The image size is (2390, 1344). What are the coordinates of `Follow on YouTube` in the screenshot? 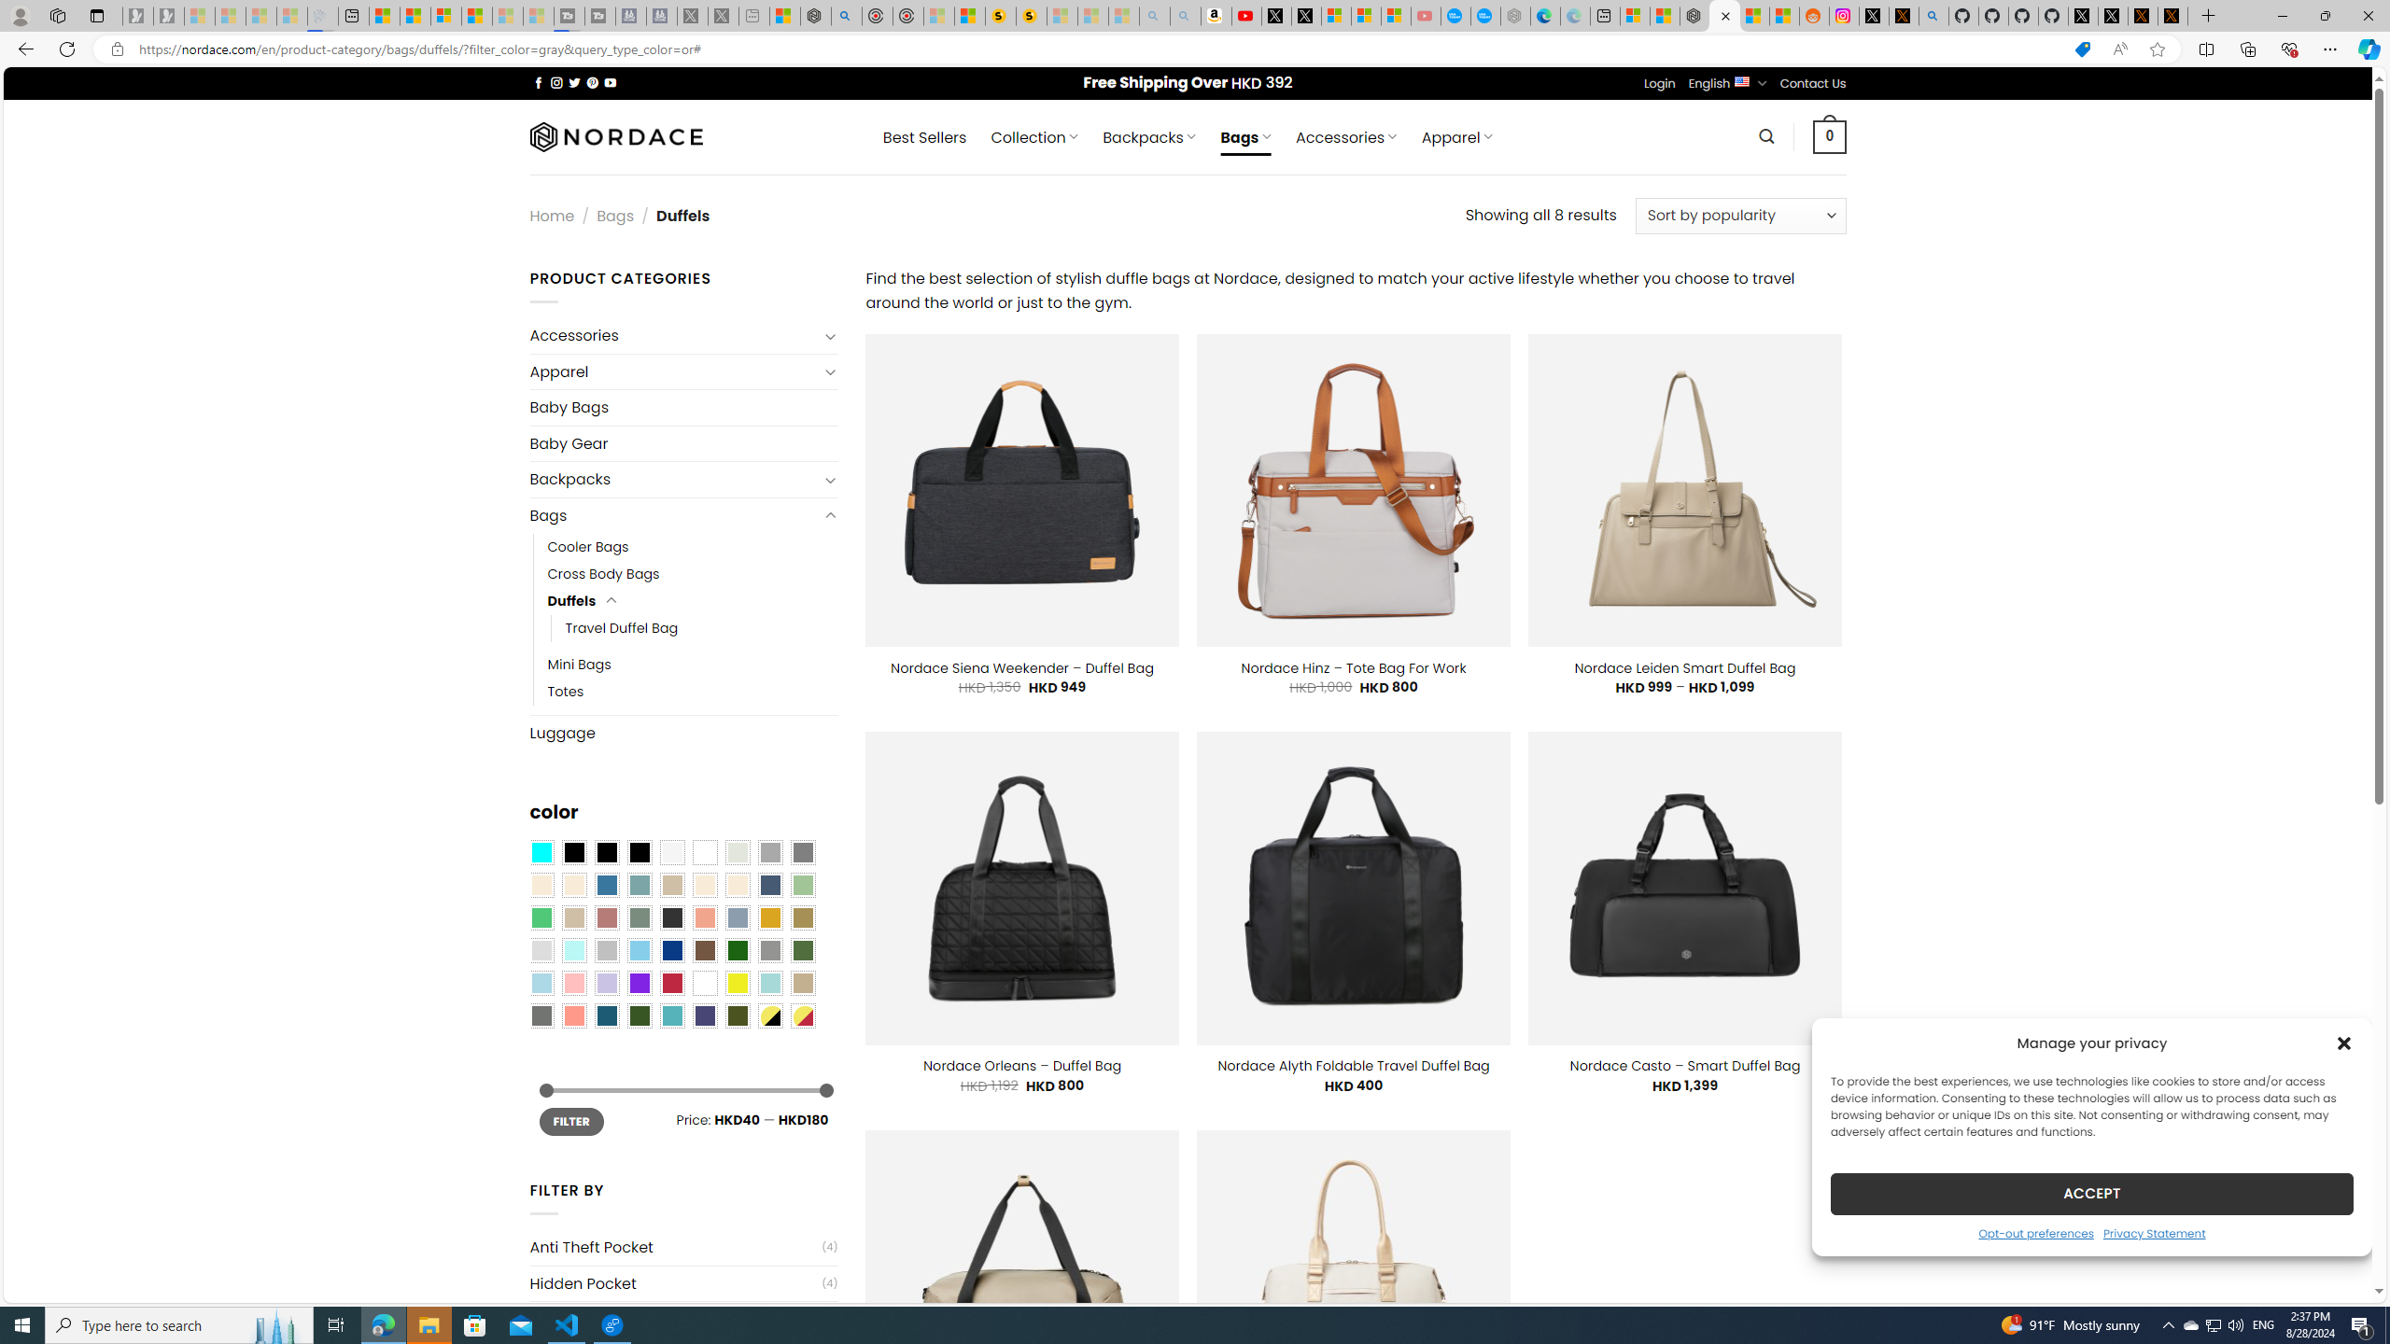 It's located at (611, 82).